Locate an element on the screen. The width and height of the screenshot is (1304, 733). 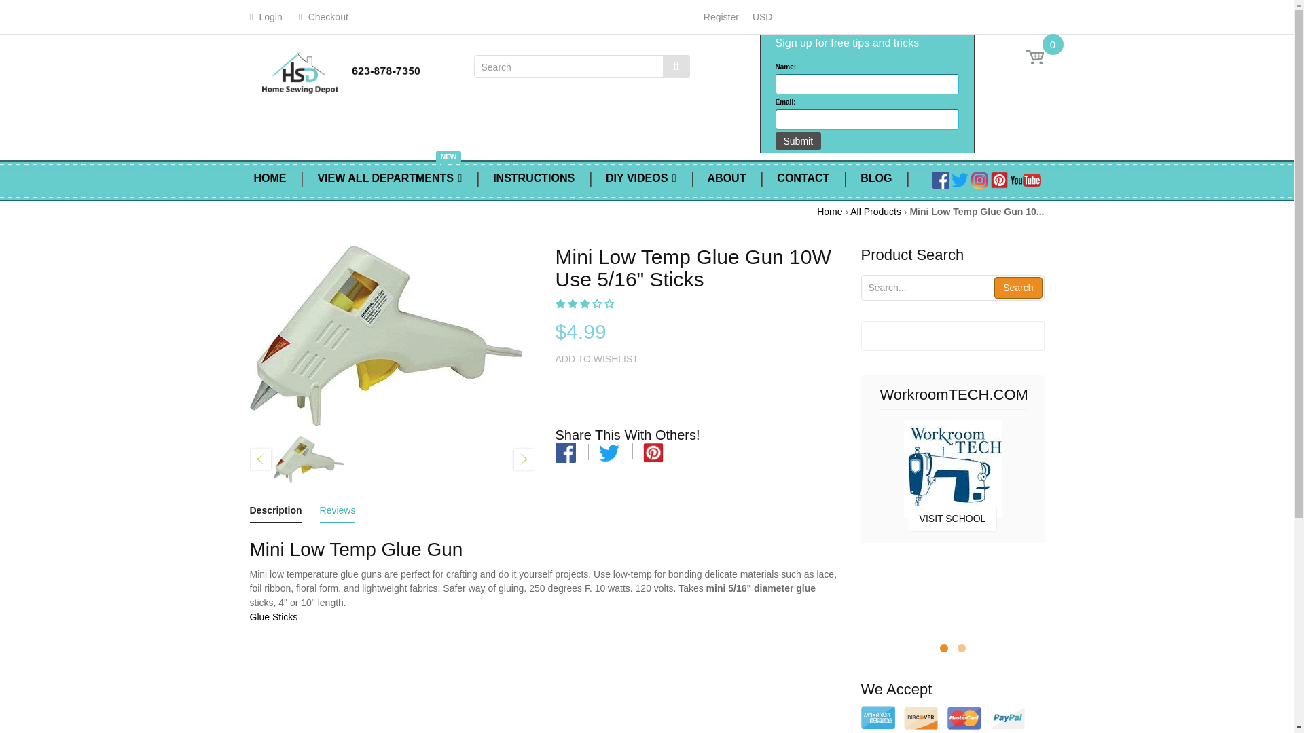
Twitter is located at coordinates (609, 452).